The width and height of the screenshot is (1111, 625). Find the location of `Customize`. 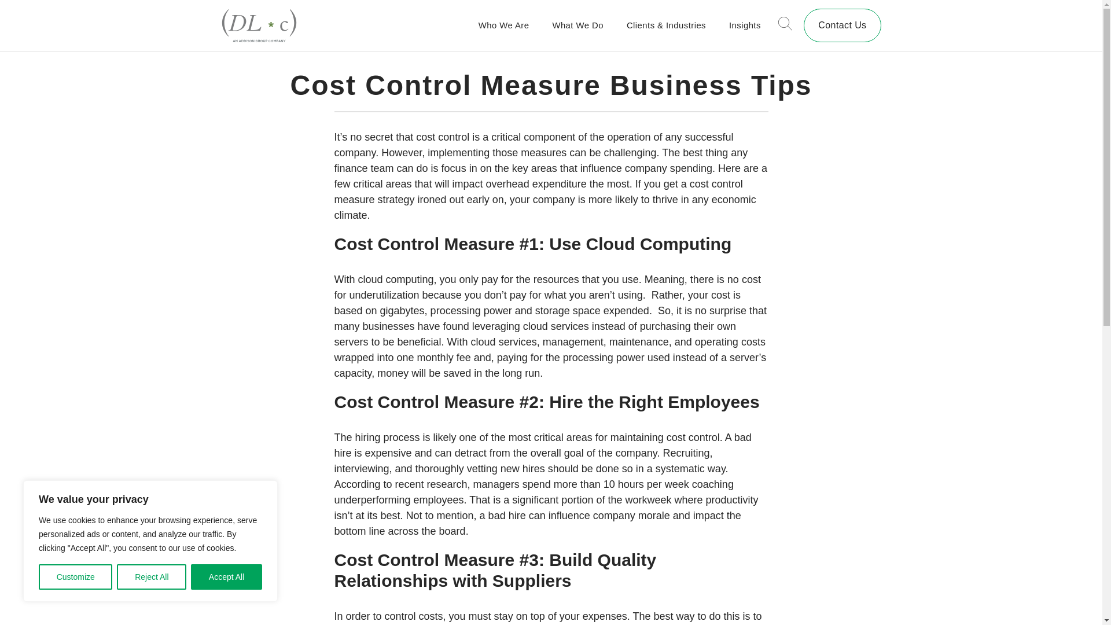

Customize is located at coordinates (75, 577).